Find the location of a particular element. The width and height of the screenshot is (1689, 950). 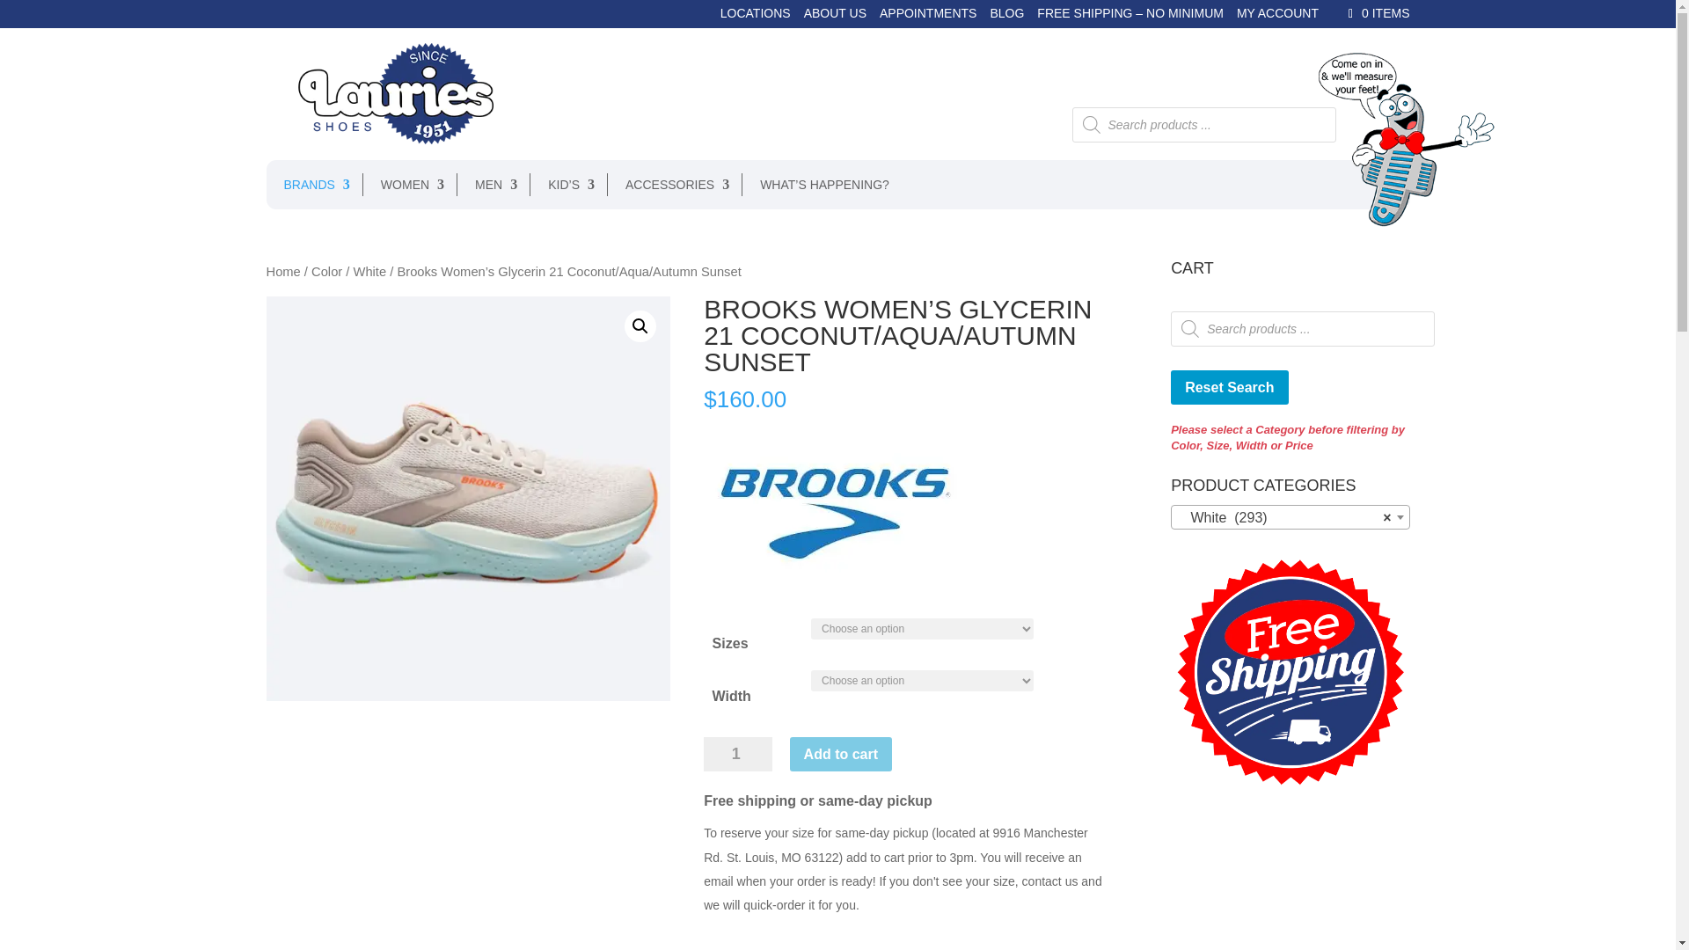

Brooks Women's Glycerin 21 Coconut:Aqua:Autumn Sunset is located at coordinates (466, 498).